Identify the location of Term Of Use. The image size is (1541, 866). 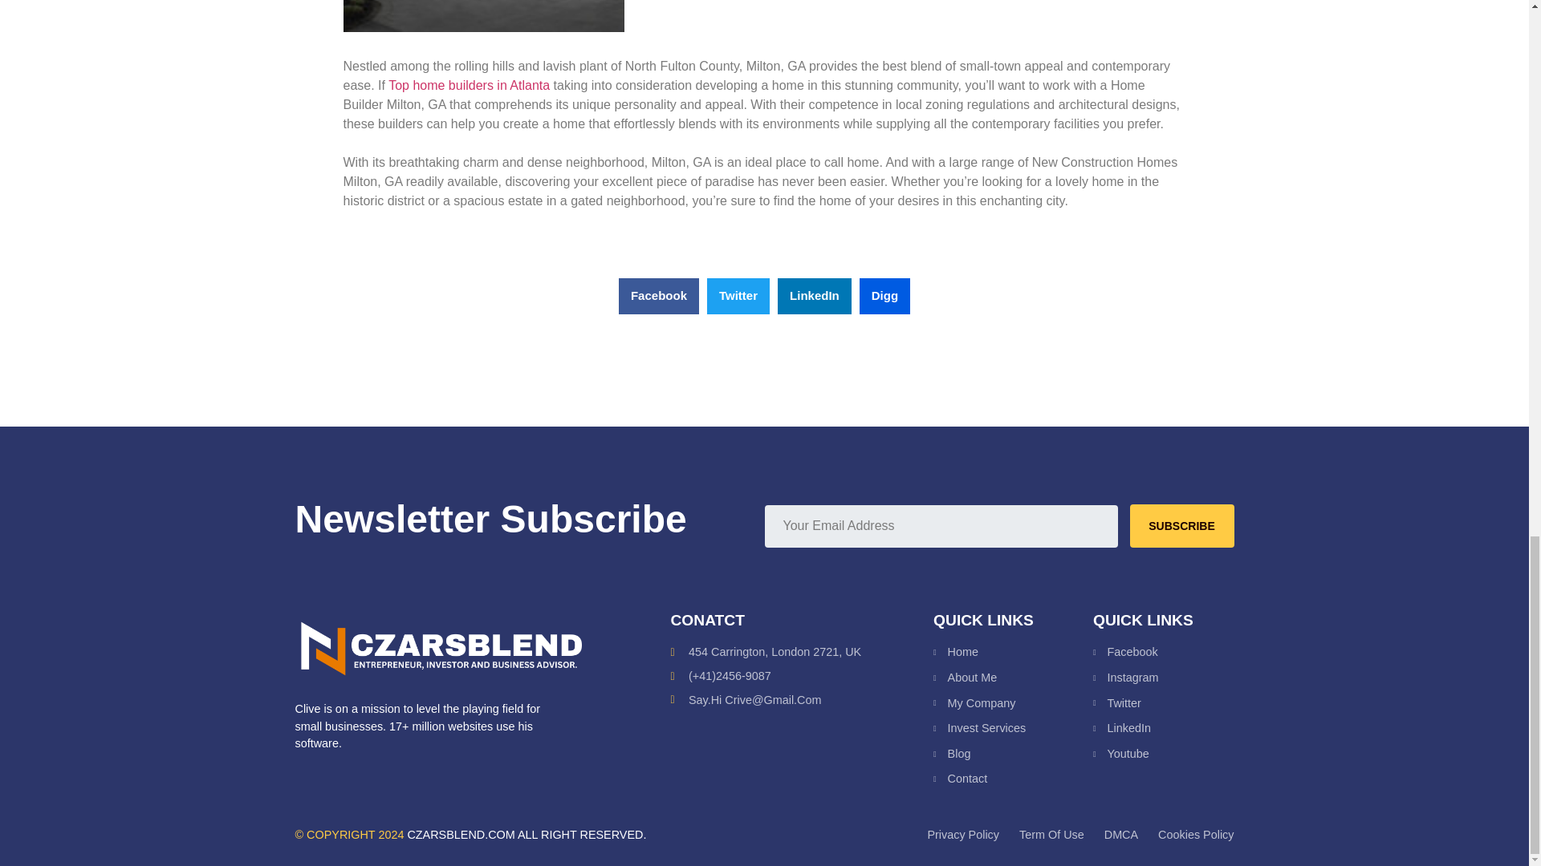
(1051, 836).